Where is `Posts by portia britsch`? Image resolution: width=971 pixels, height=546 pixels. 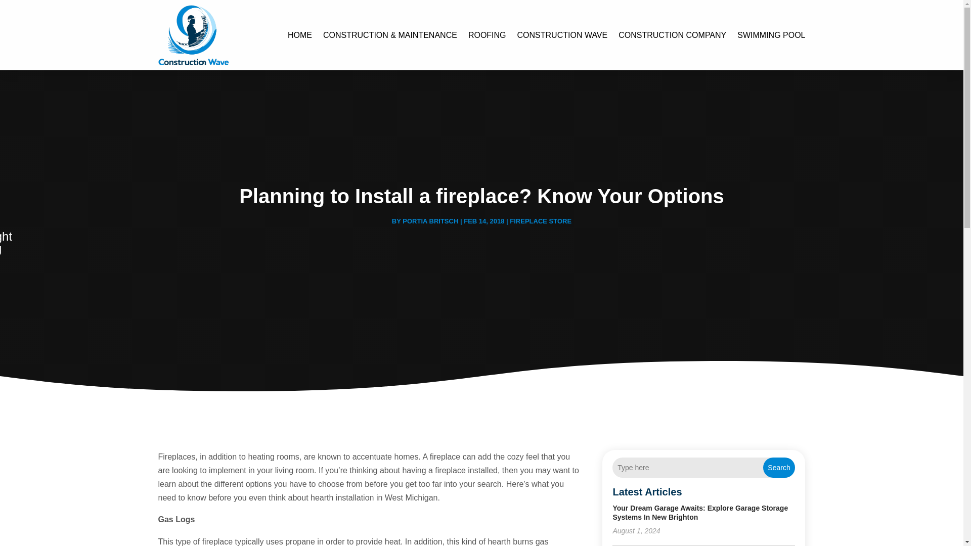
Posts by portia britsch is located at coordinates (430, 220).